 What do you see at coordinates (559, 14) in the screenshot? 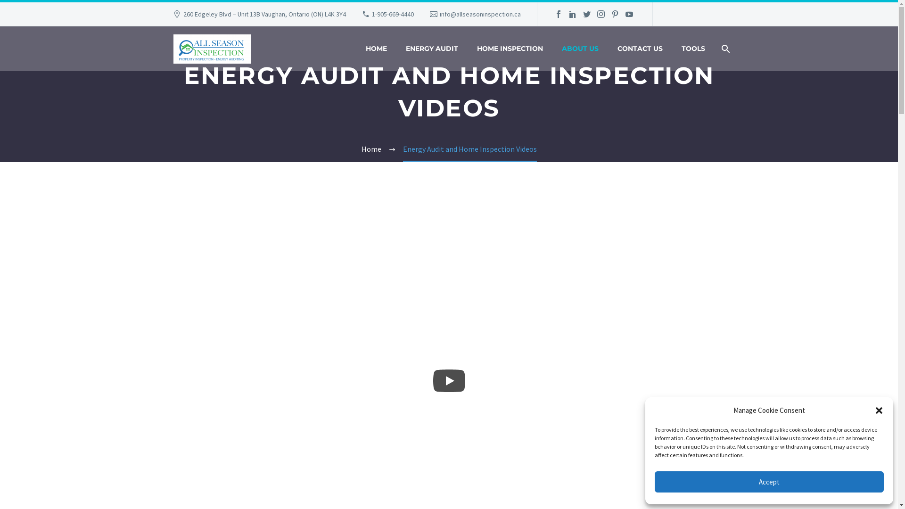
I see `Facebook` at bounding box center [559, 14].